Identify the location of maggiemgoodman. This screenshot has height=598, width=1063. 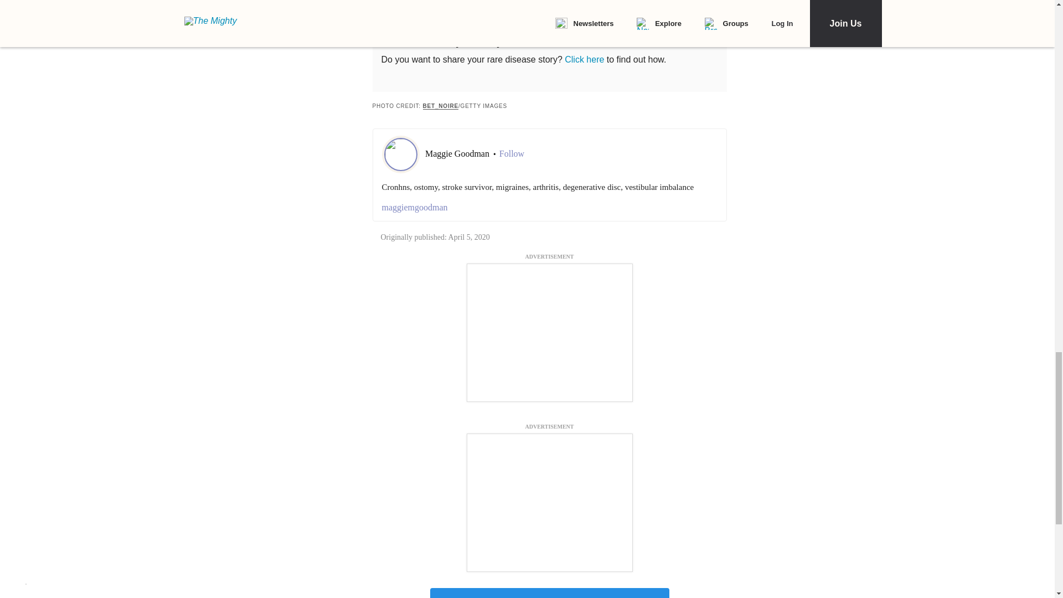
(549, 207).